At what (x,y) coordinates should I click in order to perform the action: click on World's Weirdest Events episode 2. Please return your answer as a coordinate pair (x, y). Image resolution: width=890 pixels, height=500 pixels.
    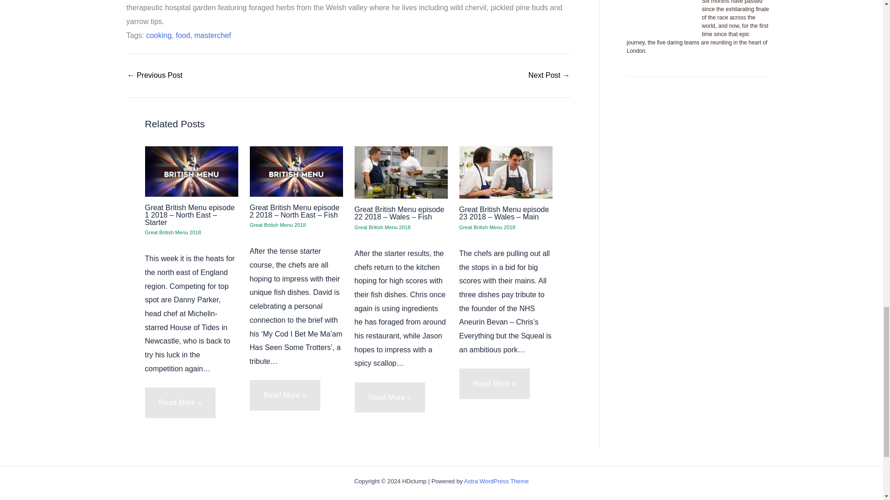
    Looking at the image, I should click on (155, 75).